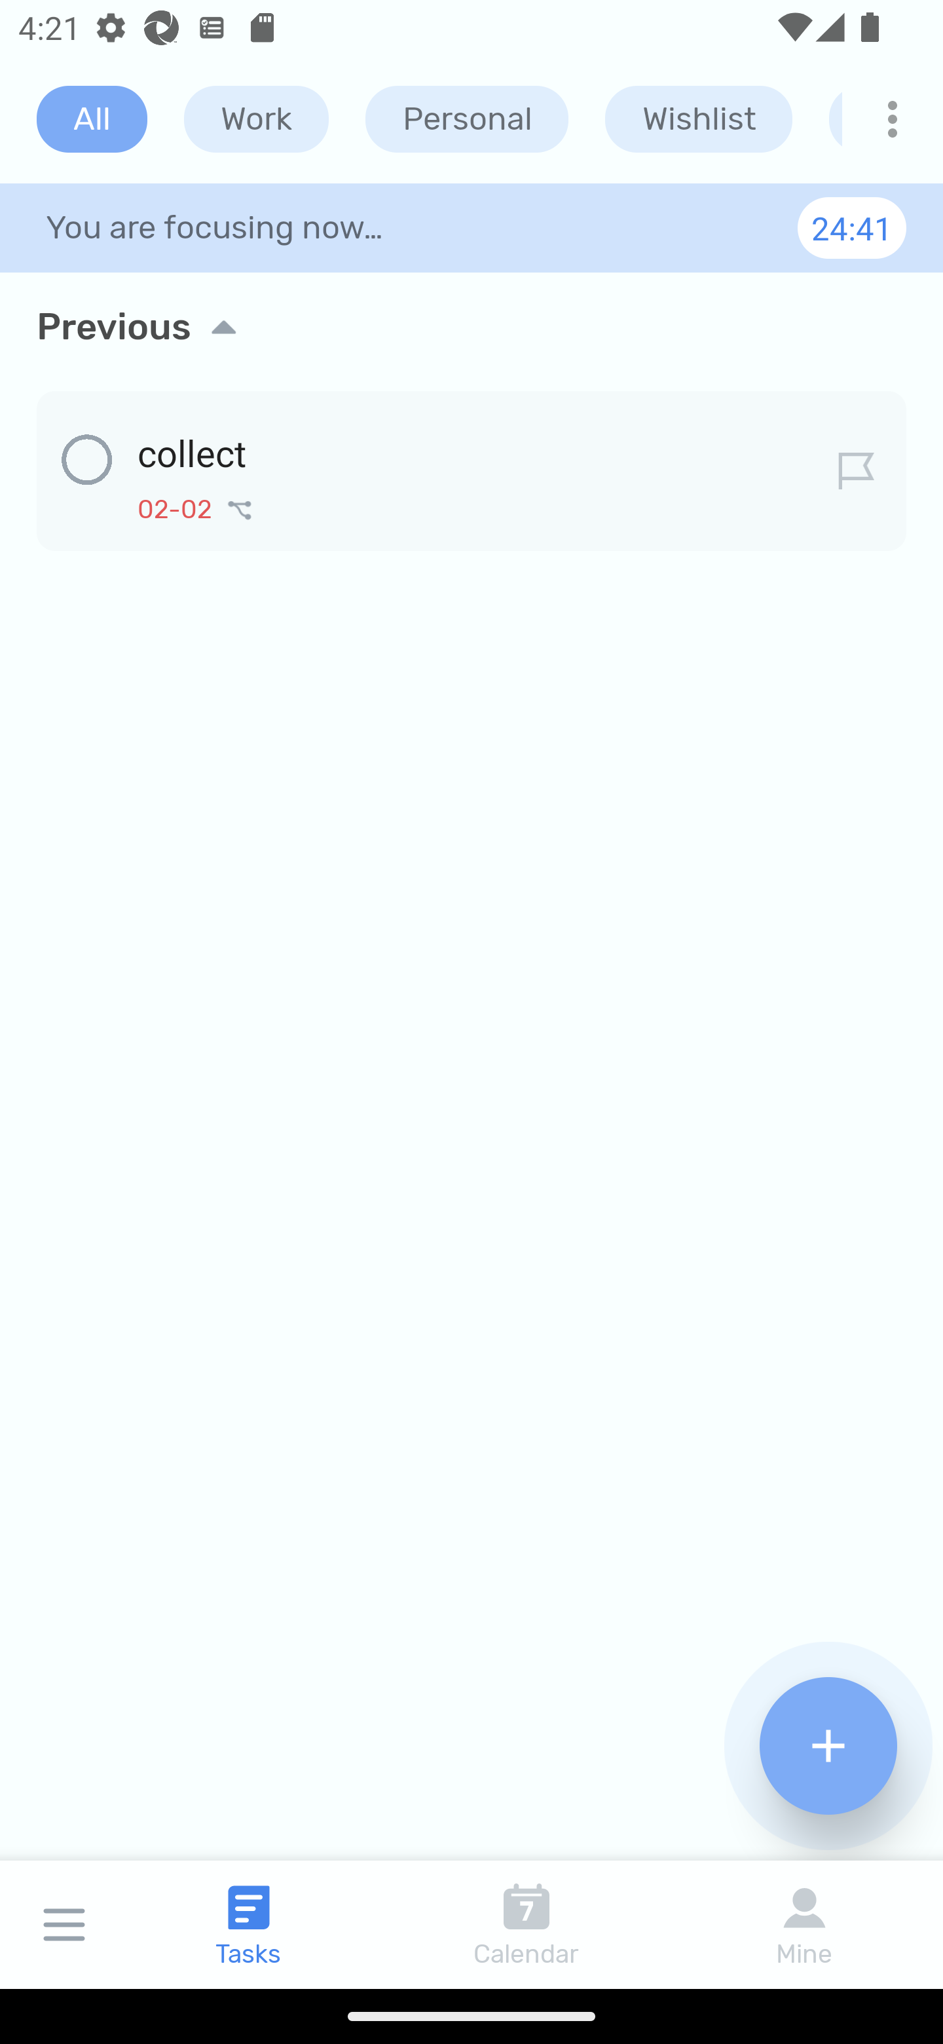 This screenshot has height=2044, width=943. Describe the element at coordinates (804, 1924) in the screenshot. I see `Mine` at that location.